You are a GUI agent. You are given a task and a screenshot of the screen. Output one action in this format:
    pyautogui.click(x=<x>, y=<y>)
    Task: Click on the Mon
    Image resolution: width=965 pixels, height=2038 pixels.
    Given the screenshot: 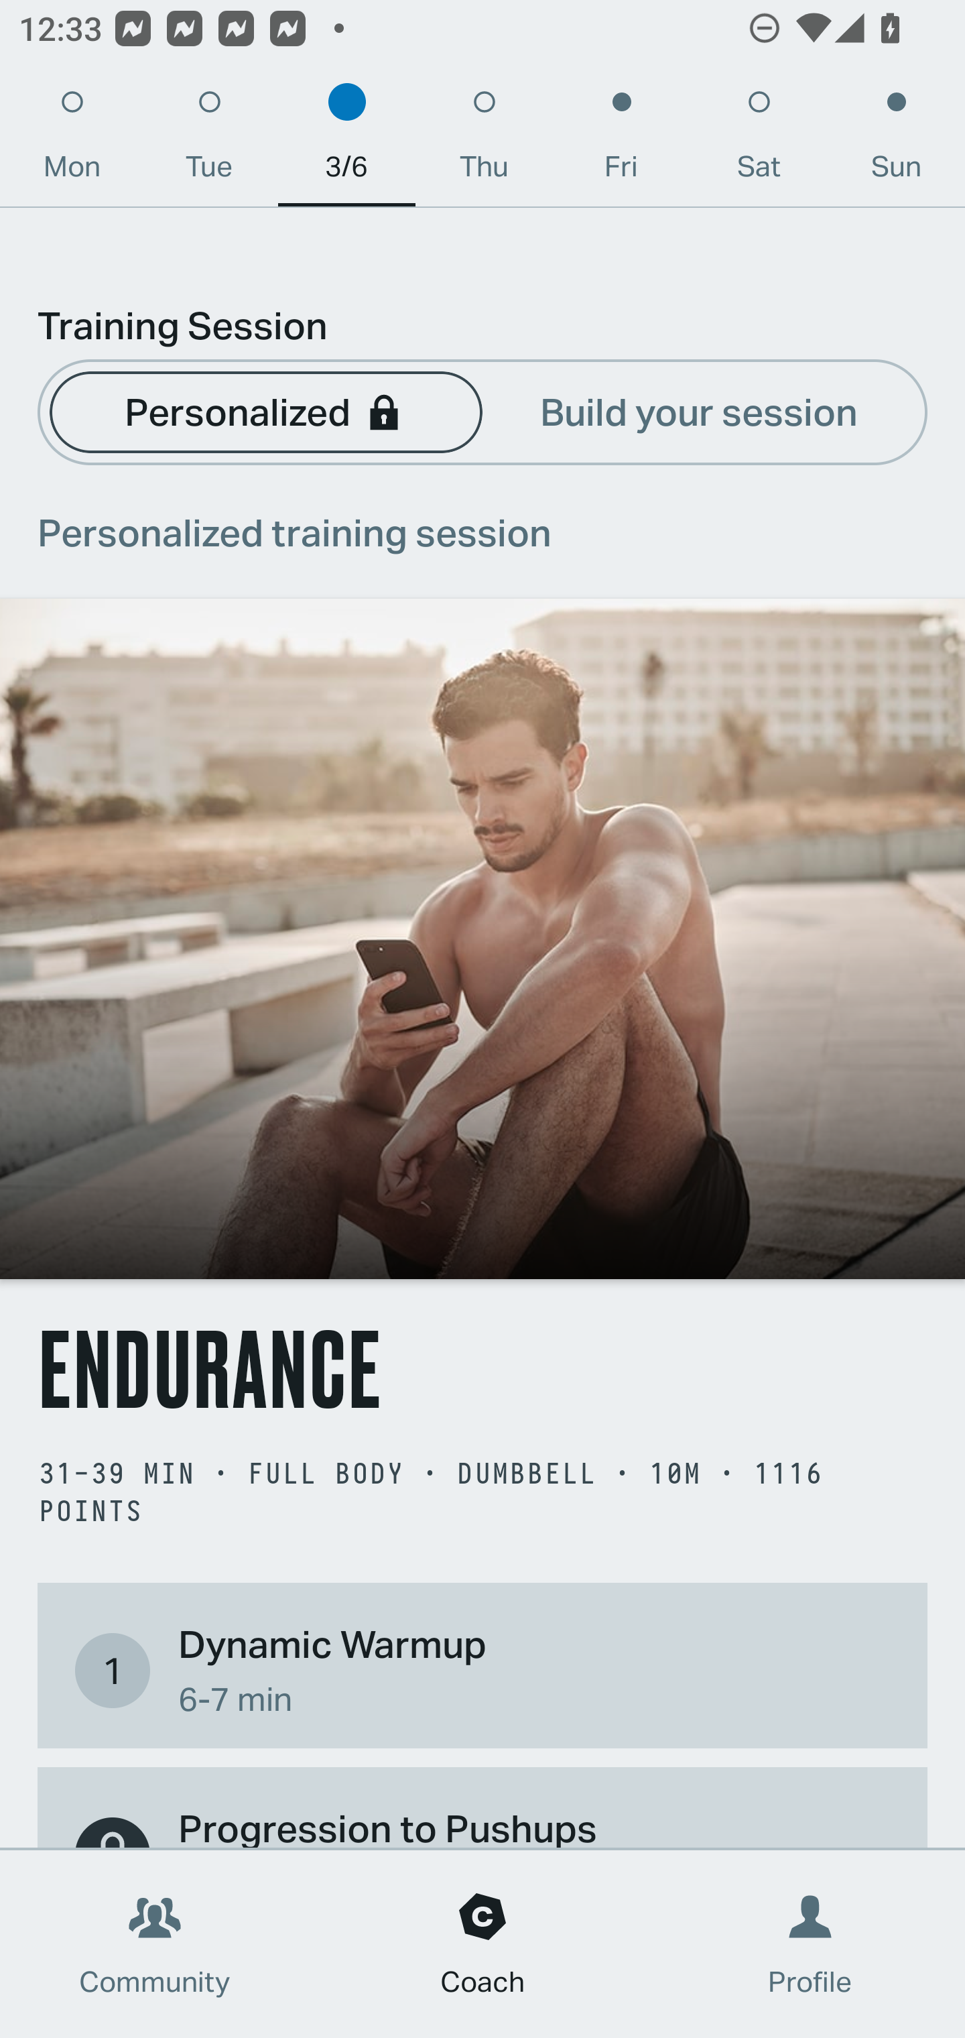 What is the action you would take?
    pyautogui.click(x=72, y=141)
    